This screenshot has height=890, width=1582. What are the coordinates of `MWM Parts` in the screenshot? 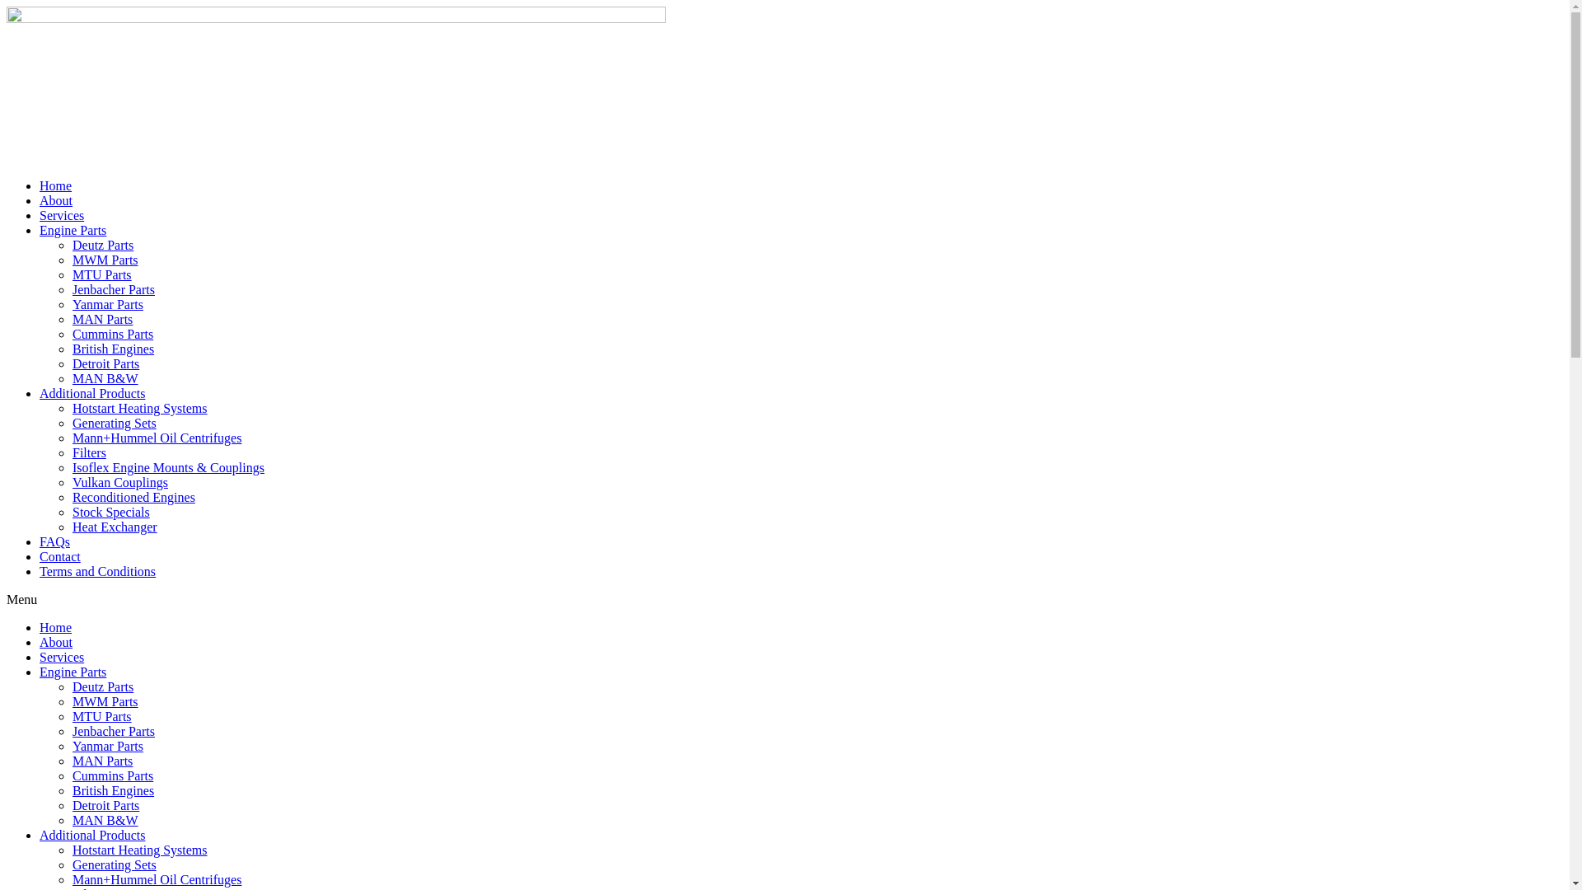 It's located at (105, 260).